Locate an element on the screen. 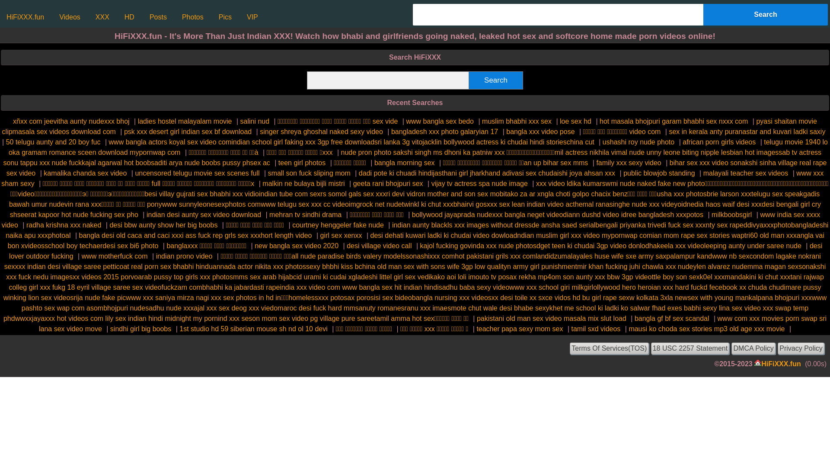 The height and width of the screenshot is (467, 830). loe sex hd is located at coordinates (576, 121).